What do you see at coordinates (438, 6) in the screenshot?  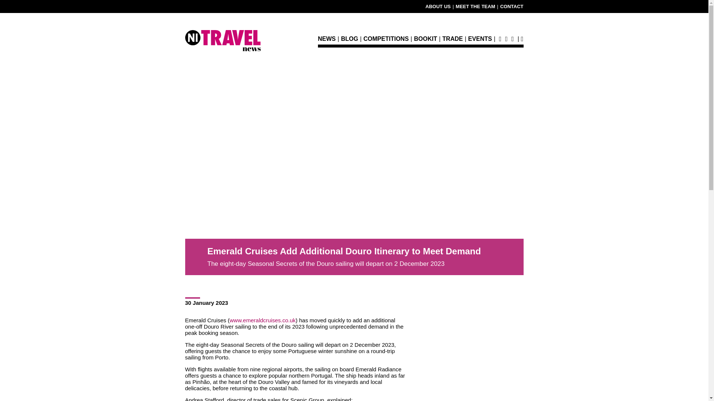 I see `ABOUT US` at bounding box center [438, 6].